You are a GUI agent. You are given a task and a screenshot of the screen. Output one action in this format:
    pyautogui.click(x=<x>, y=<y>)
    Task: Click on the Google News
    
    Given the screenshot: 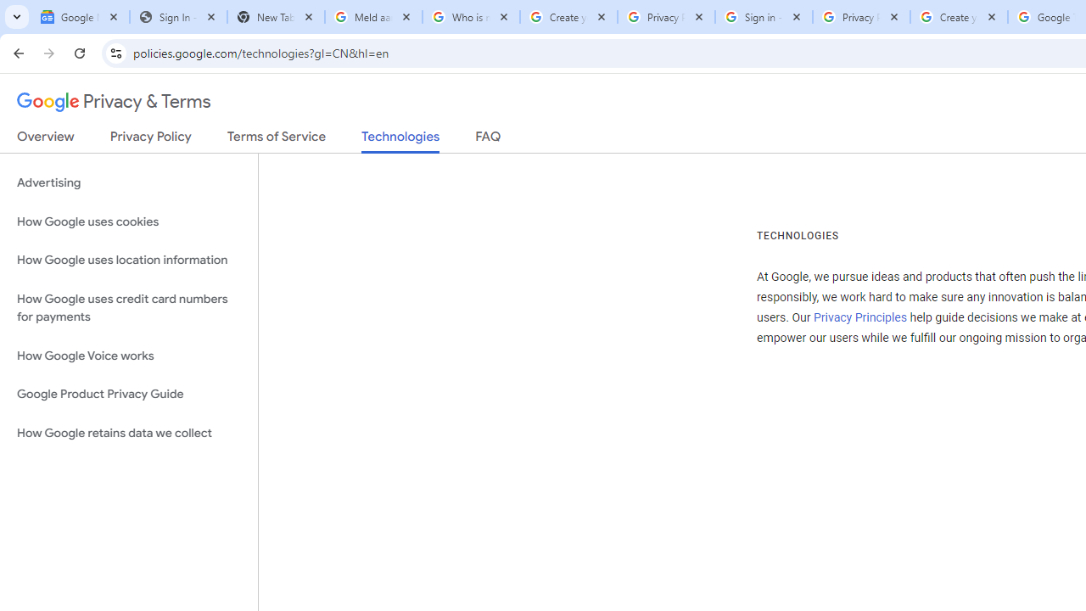 What is the action you would take?
    pyautogui.click(x=81, y=17)
    